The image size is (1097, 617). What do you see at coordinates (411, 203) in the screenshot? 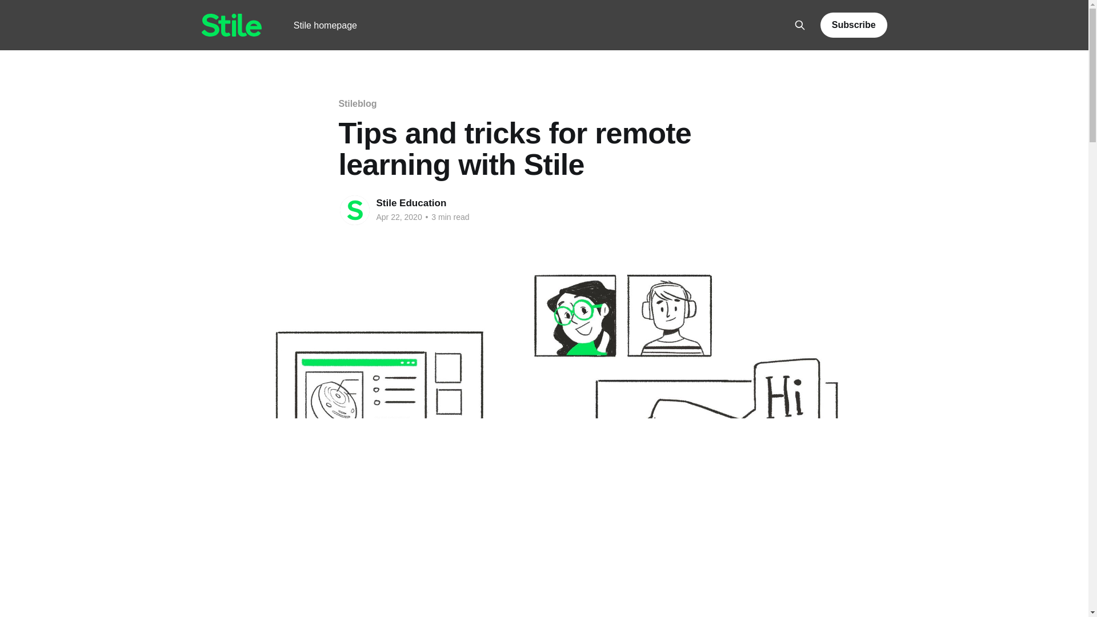
I see `Stile Education` at bounding box center [411, 203].